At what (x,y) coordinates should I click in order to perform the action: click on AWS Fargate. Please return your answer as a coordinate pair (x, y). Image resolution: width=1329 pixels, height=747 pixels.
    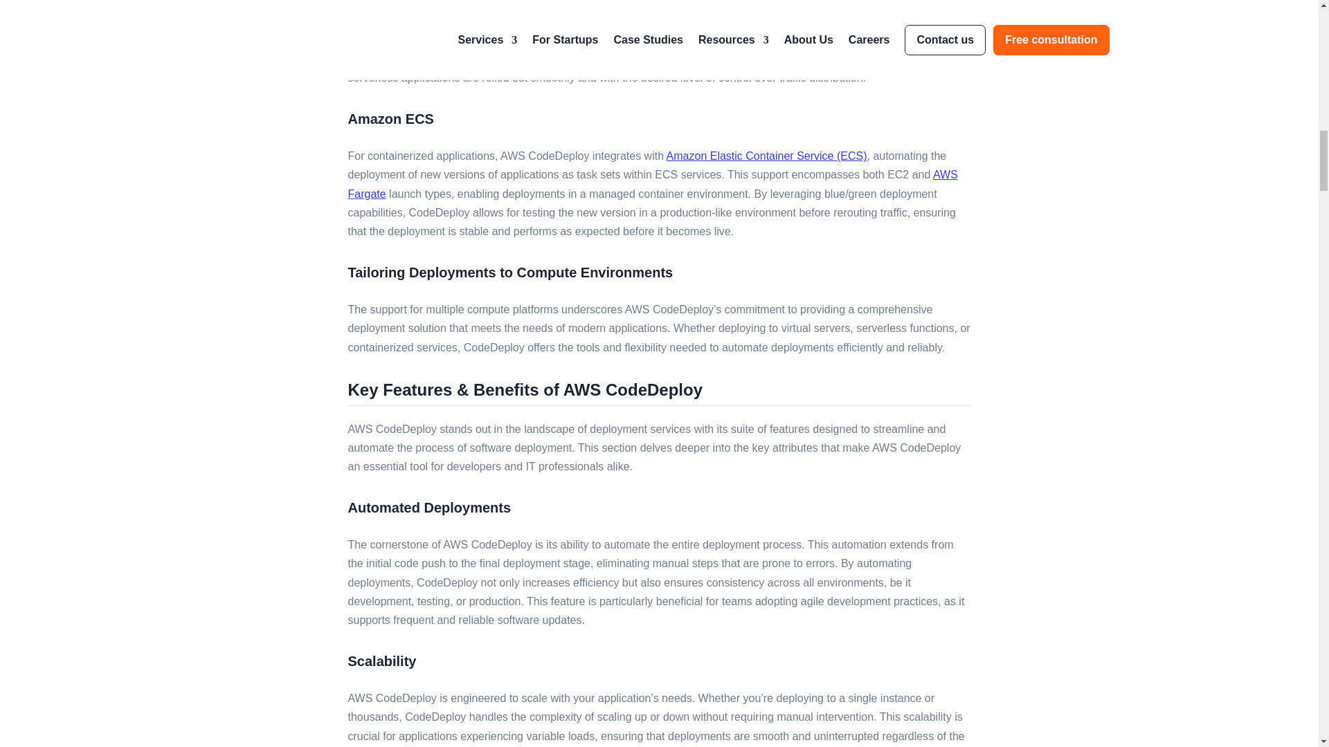
    Looking at the image, I should click on (652, 184).